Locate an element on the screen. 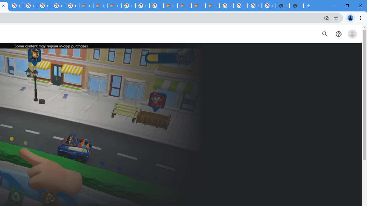 This screenshot has width=367, height=206. Google Cloud Platform is located at coordinates (142, 6).